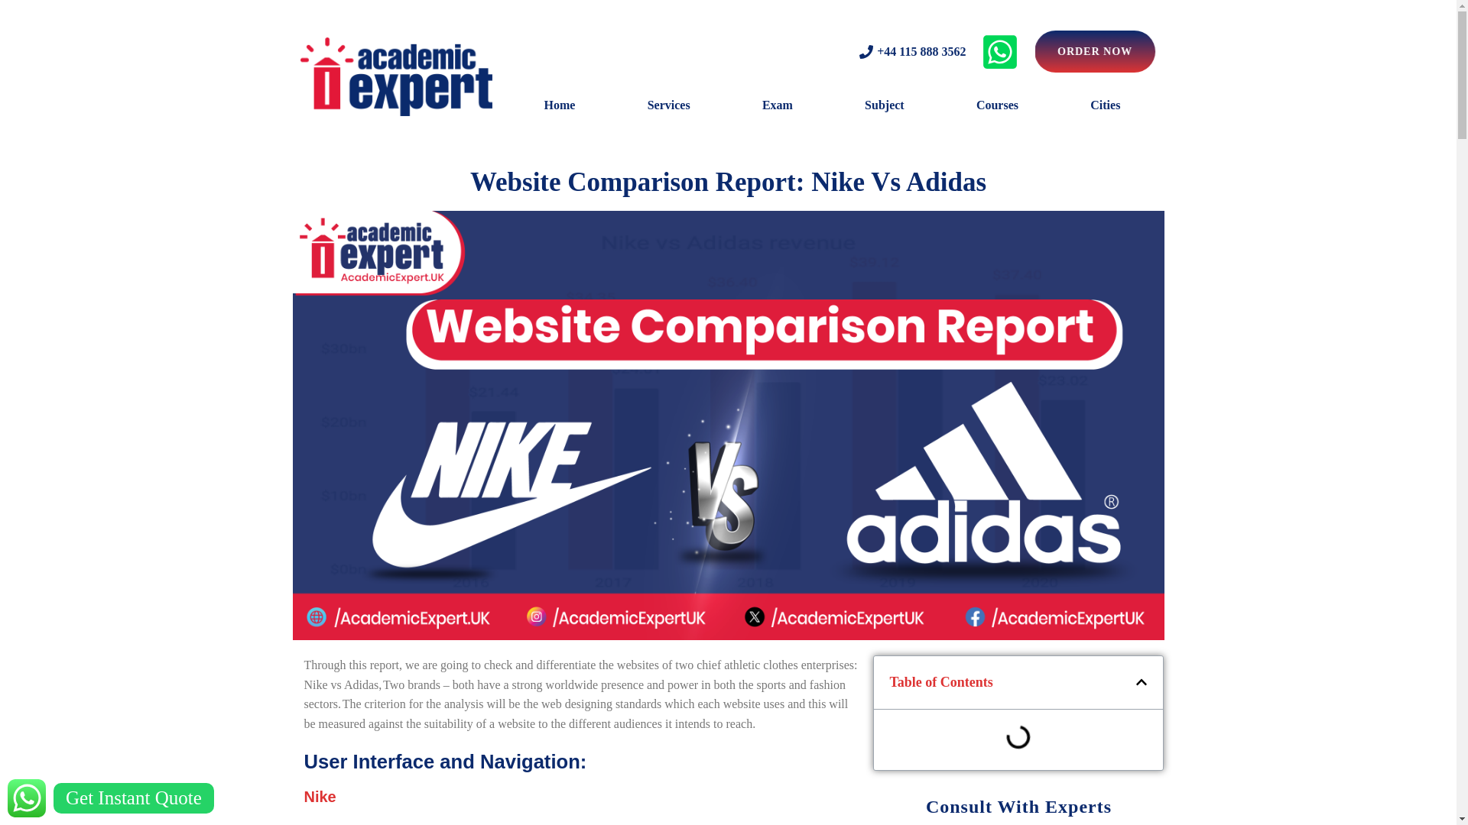  Describe the element at coordinates (778, 105) in the screenshot. I see `Exam` at that location.